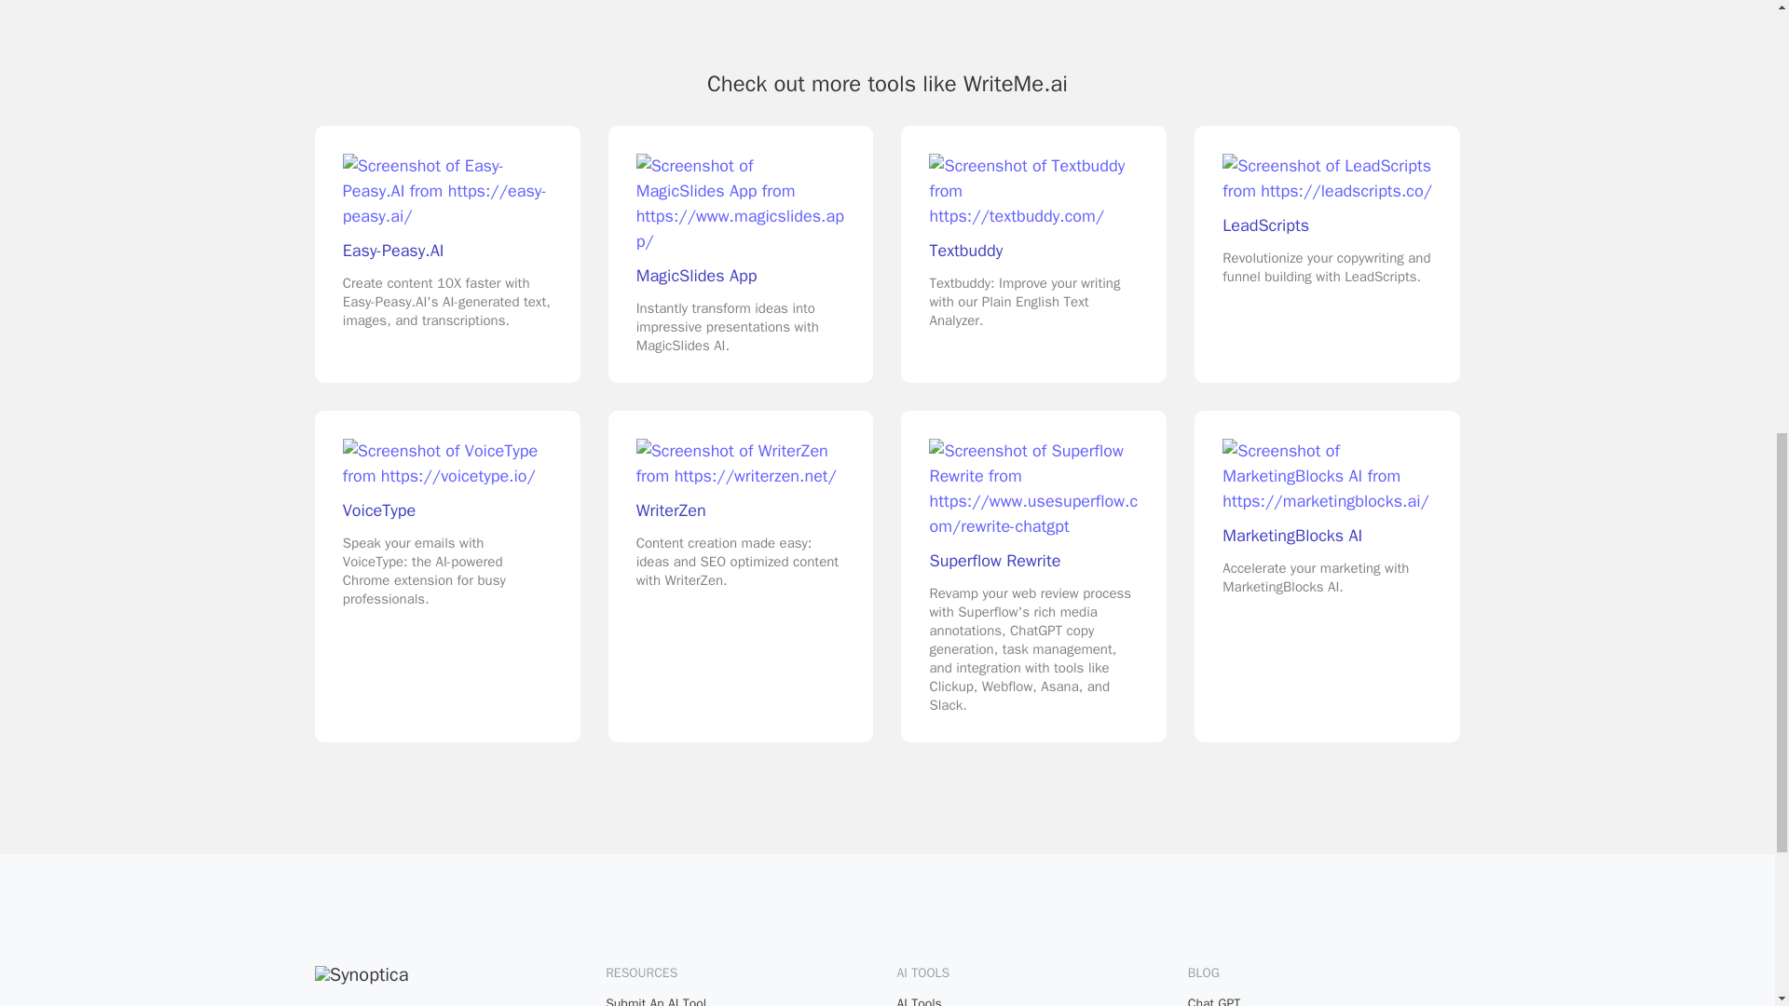 Image resolution: width=1789 pixels, height=1006 pixels. I want to click on Submit An AI Tool, so click(742, 1000).